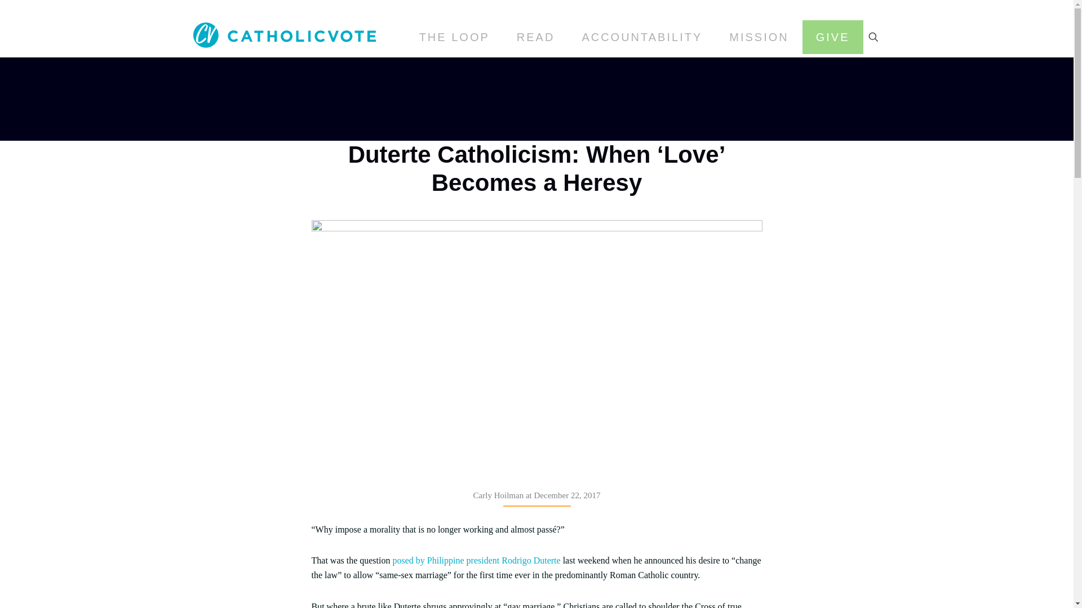 The image size is (1082, 608). What do you see at coordinates (475, 561) in the screenshot?
I see `posed by Philippine president Rodrigo Duterte` at bounding box center [475, 561].